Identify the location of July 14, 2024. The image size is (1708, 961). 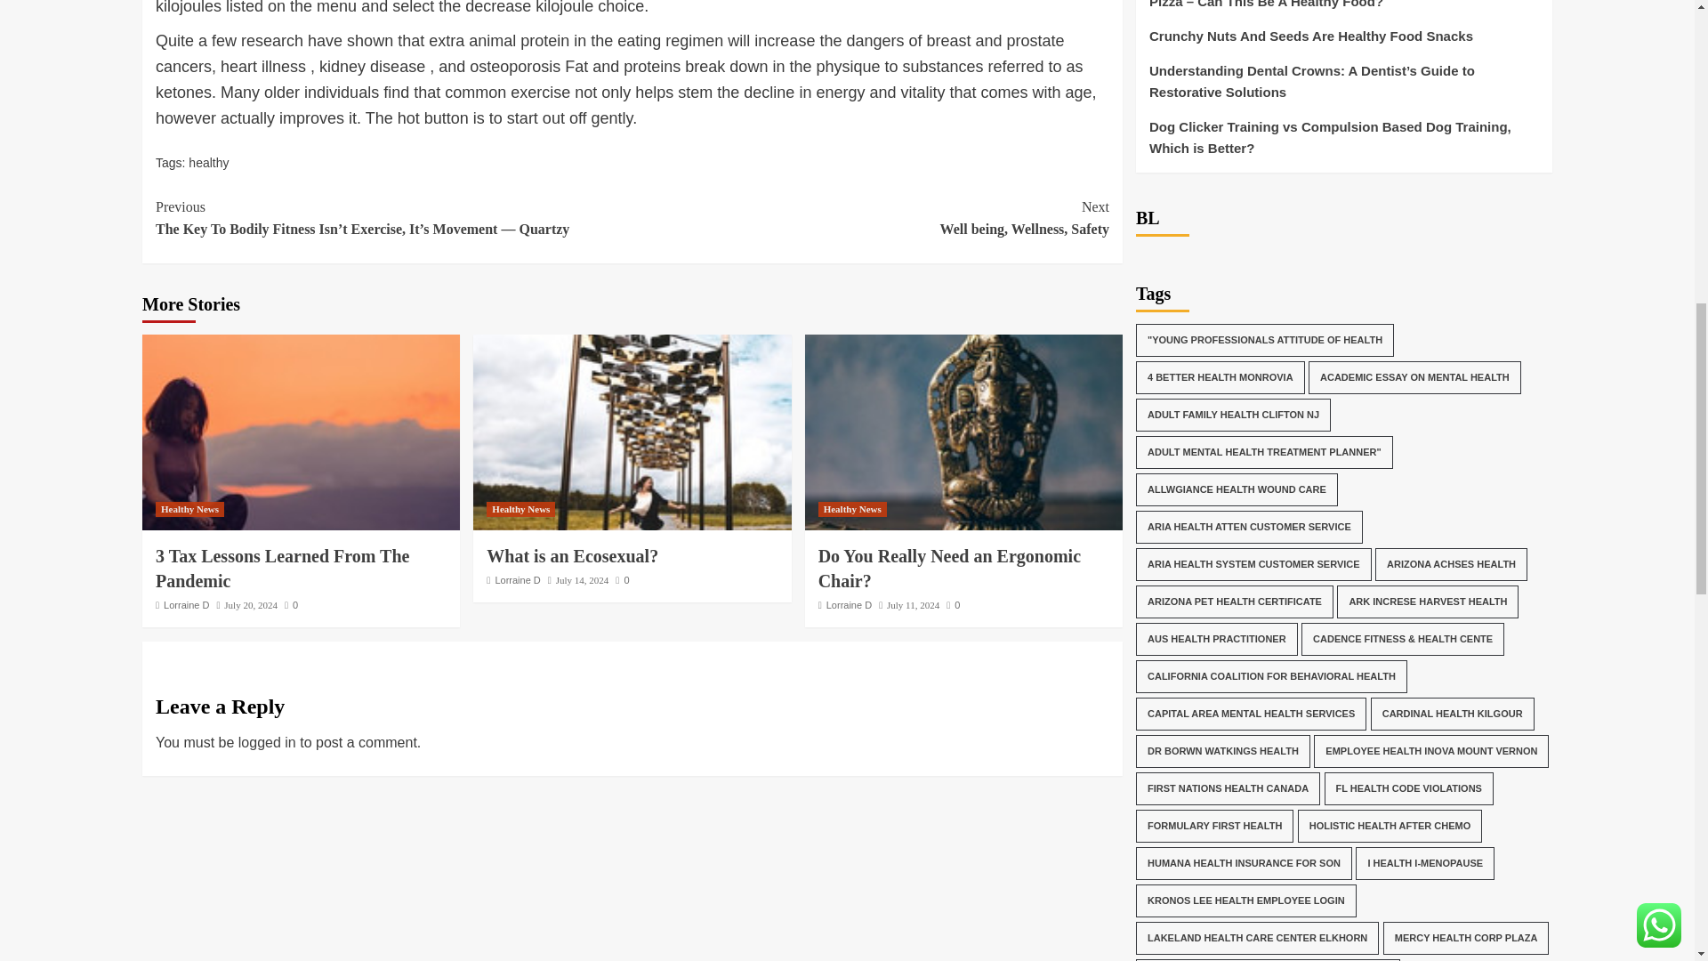
(583, 579).